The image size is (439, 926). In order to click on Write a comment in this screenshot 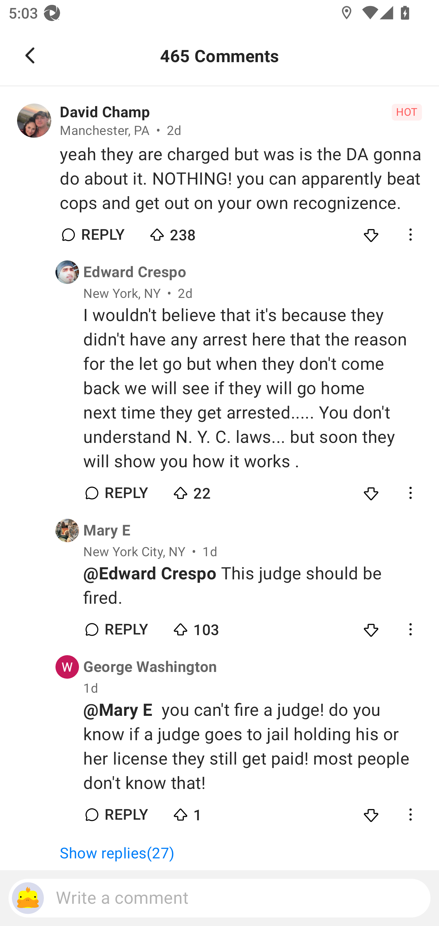, I will do `click(220, 898)`.